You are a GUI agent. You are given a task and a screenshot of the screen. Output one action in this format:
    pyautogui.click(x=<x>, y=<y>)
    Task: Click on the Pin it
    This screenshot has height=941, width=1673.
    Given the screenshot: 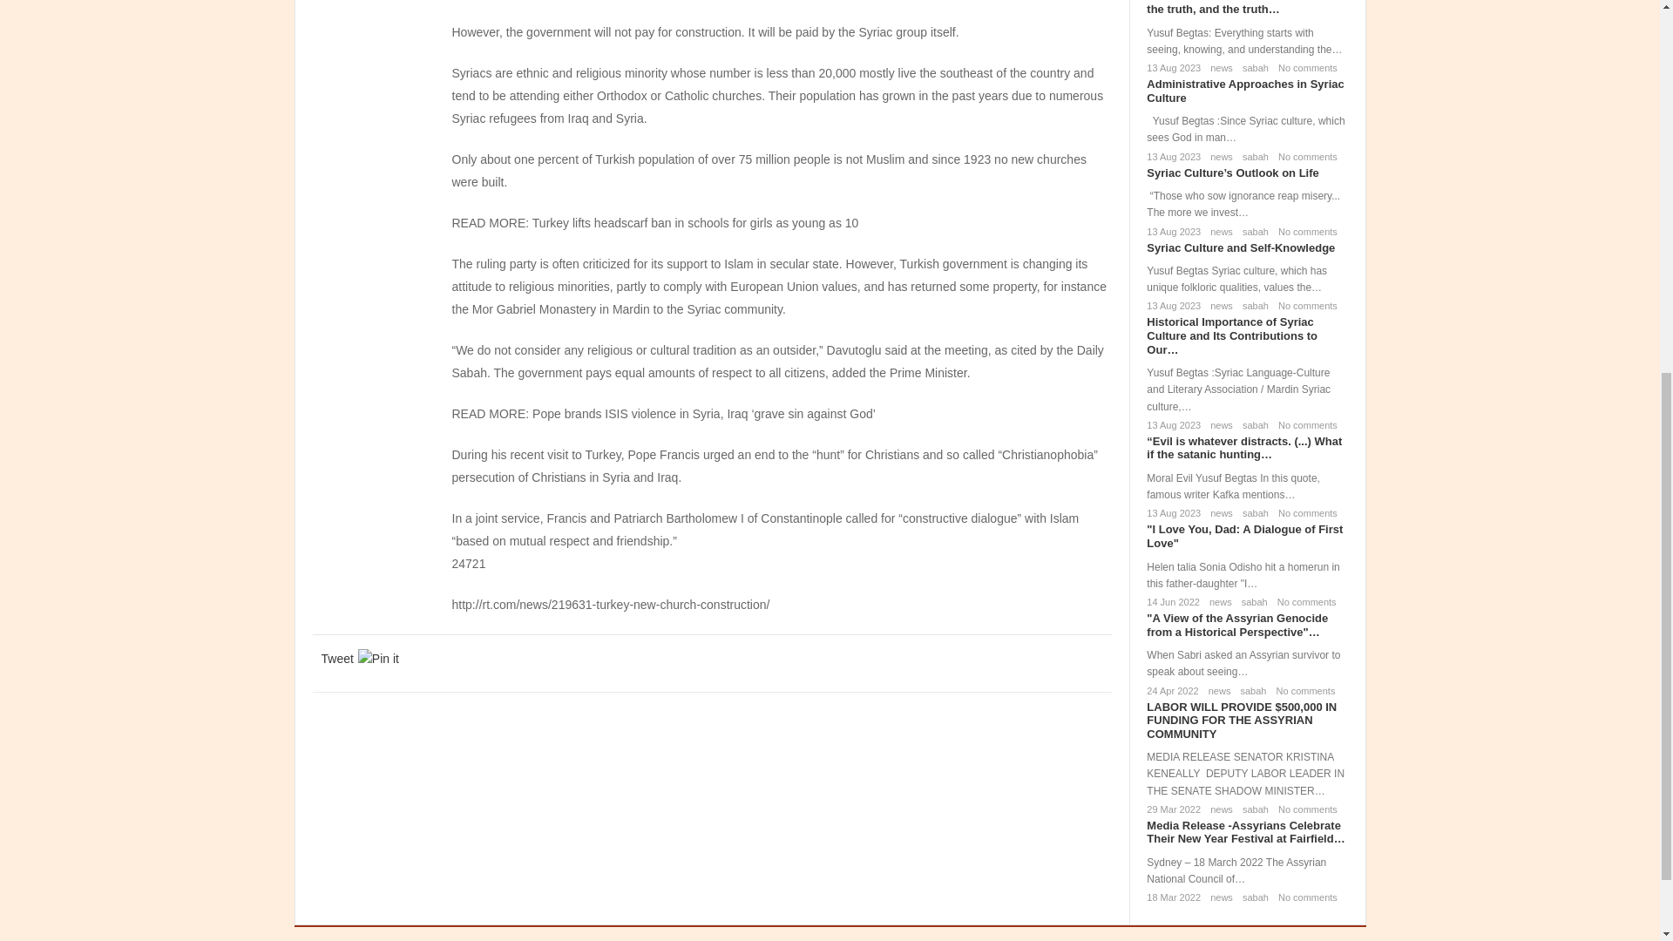 What is the action you would take?
    pyautogui.click(x=378, y=659)
    